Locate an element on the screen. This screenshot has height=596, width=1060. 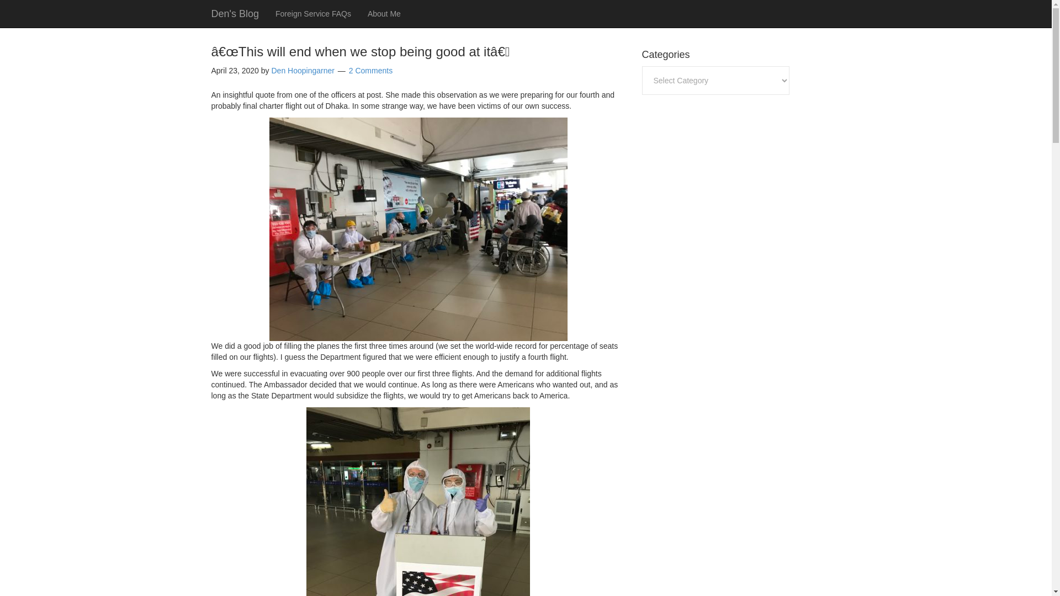
Den's Blog is located at coordinates (235, 13).